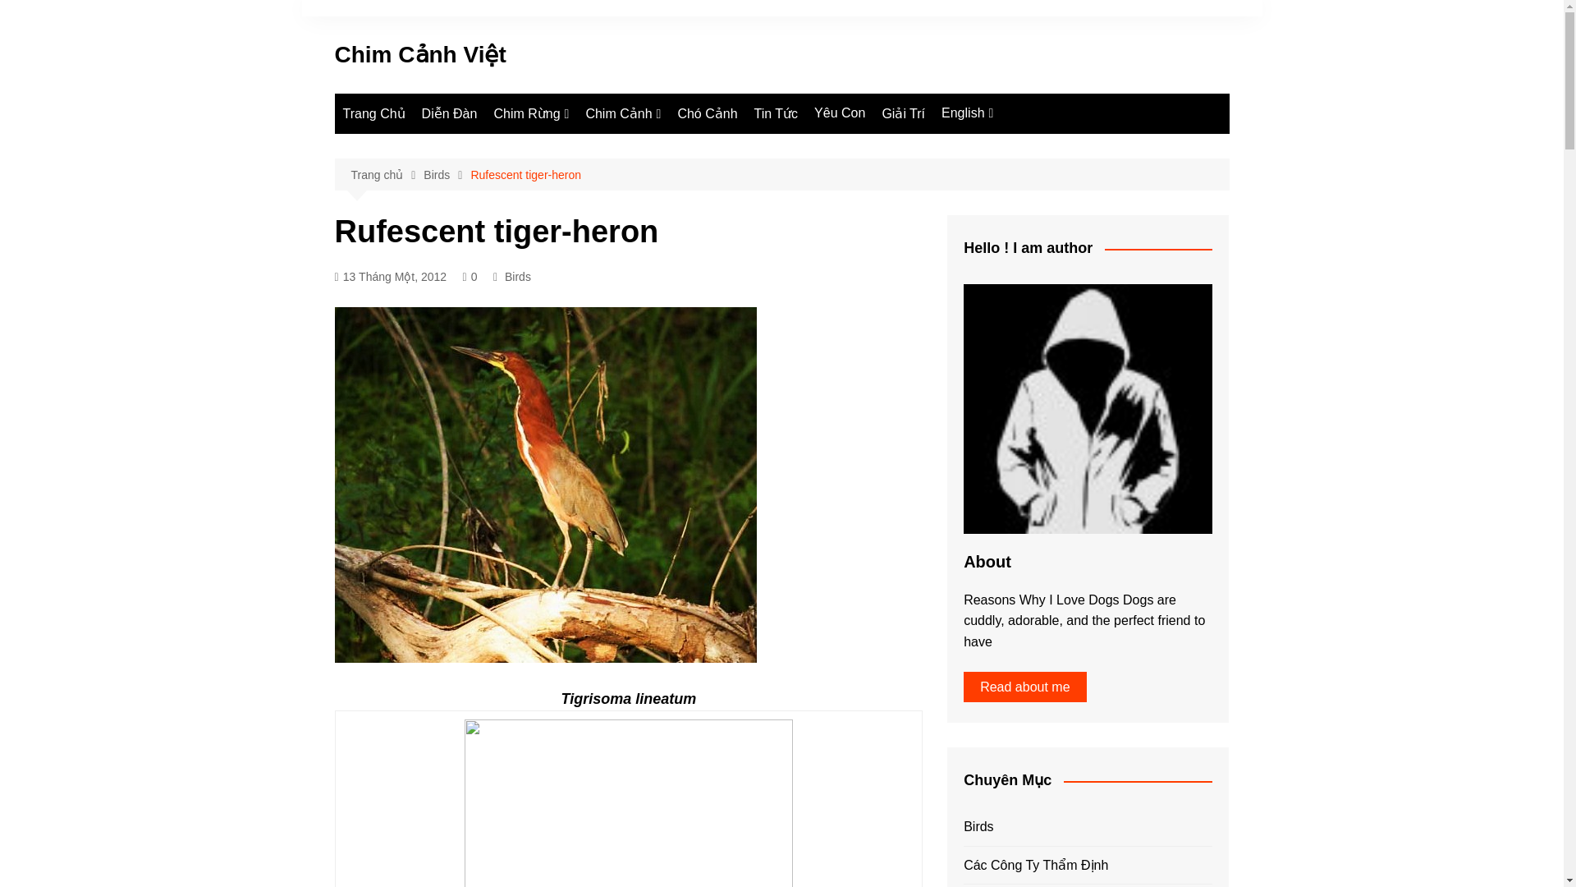 The image size is (1576, 887). What do you see at coordinates (447, 174) in the screenshot?
I see `Birds` at bounding box center [447, 174].